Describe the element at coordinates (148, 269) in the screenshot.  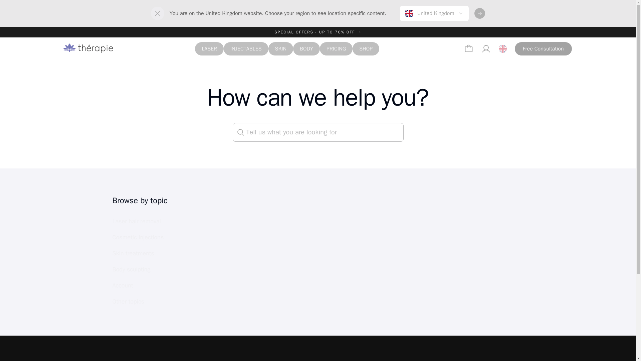
I see `Body sculpting` at that location.